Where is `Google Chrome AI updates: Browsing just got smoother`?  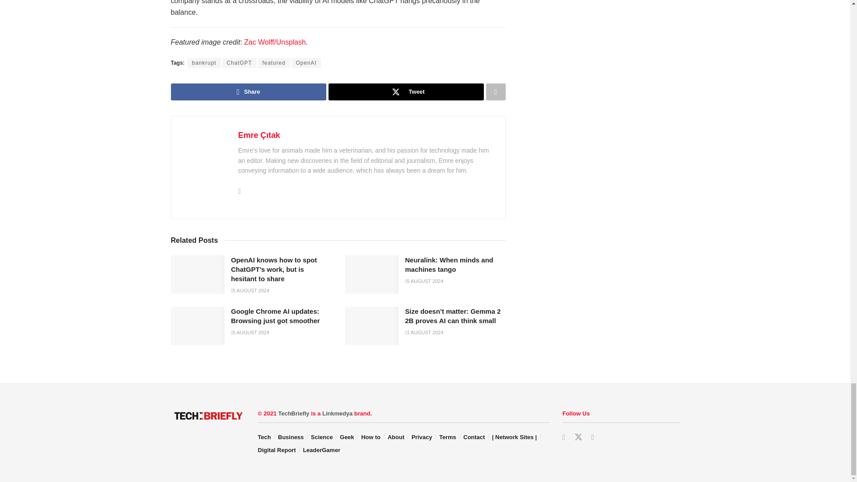 Google Chrome AI updates: Browsing just got smoother is located at coordinates (197, 326).